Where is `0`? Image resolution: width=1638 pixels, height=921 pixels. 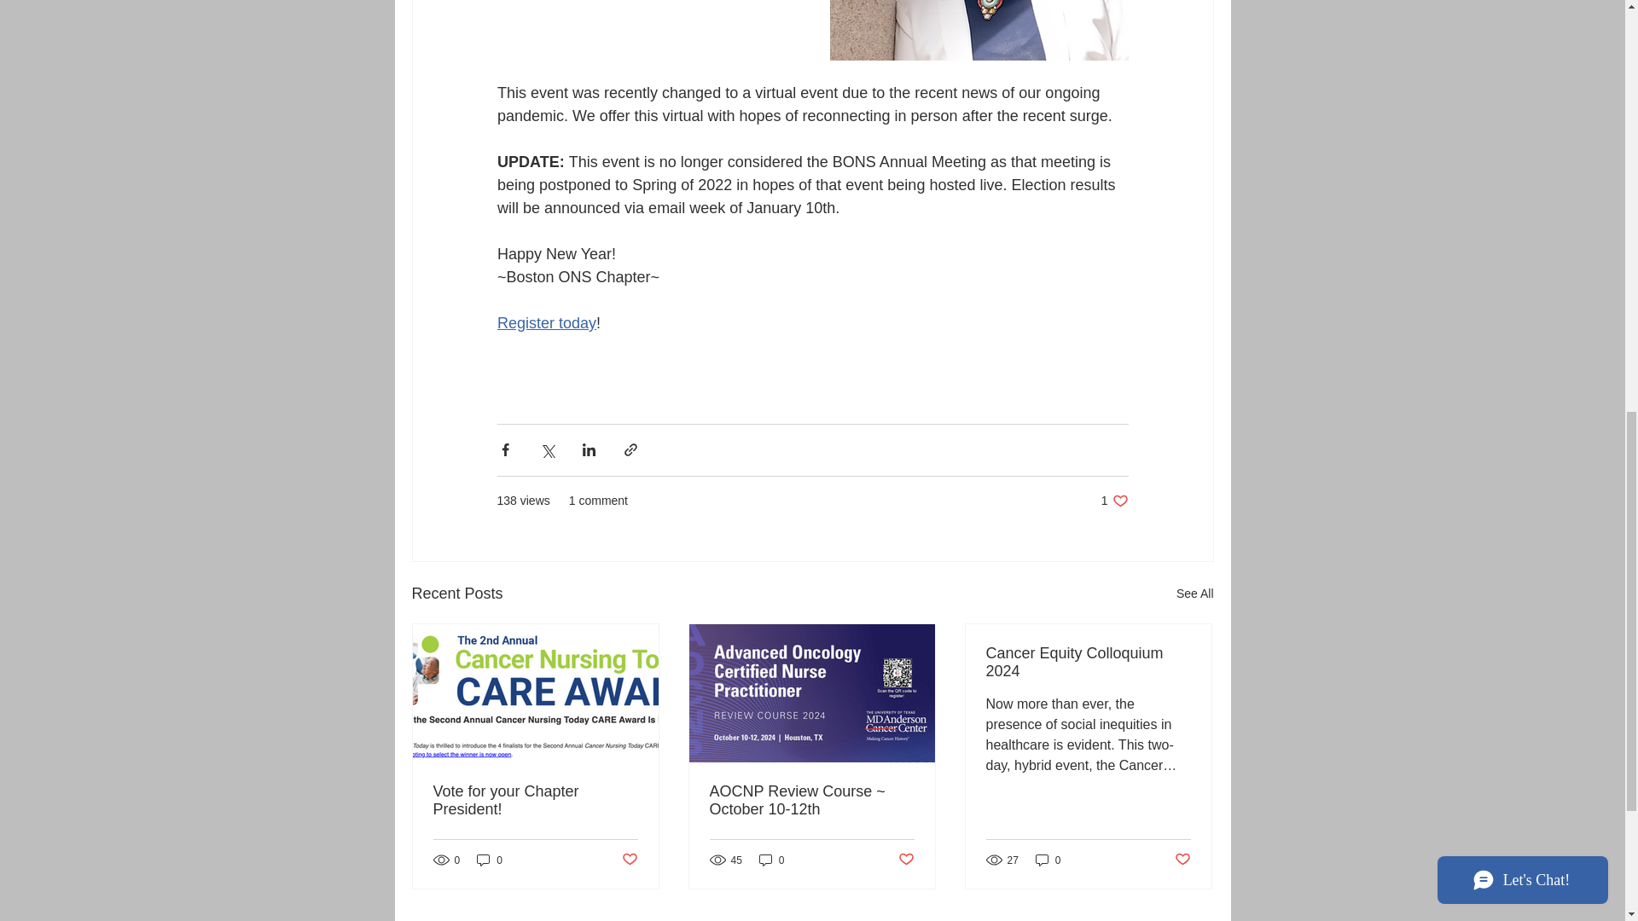
0 is located at coordinates (1114, 501).